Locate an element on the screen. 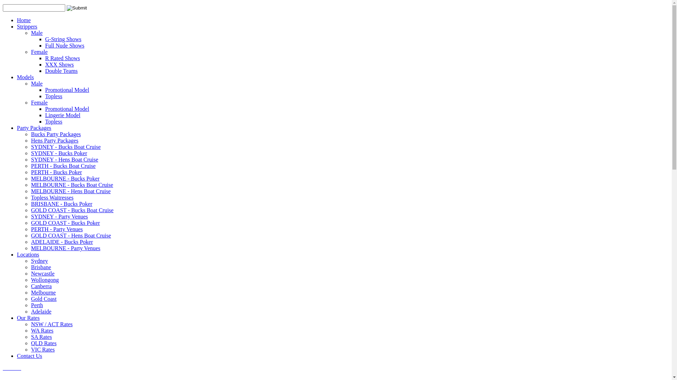 The image size is (677, 380). Bucks Party Packages is located at coordinates (56, 134).